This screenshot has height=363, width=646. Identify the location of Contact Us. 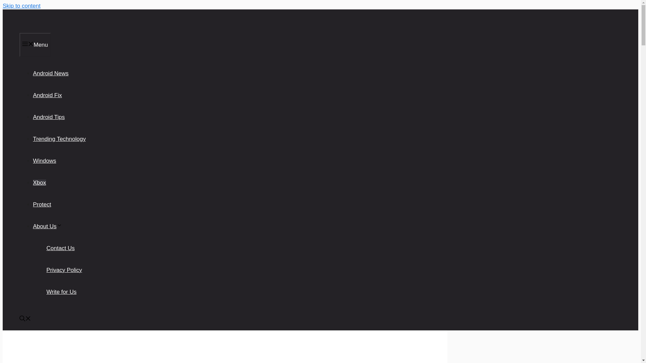
(61, 248).